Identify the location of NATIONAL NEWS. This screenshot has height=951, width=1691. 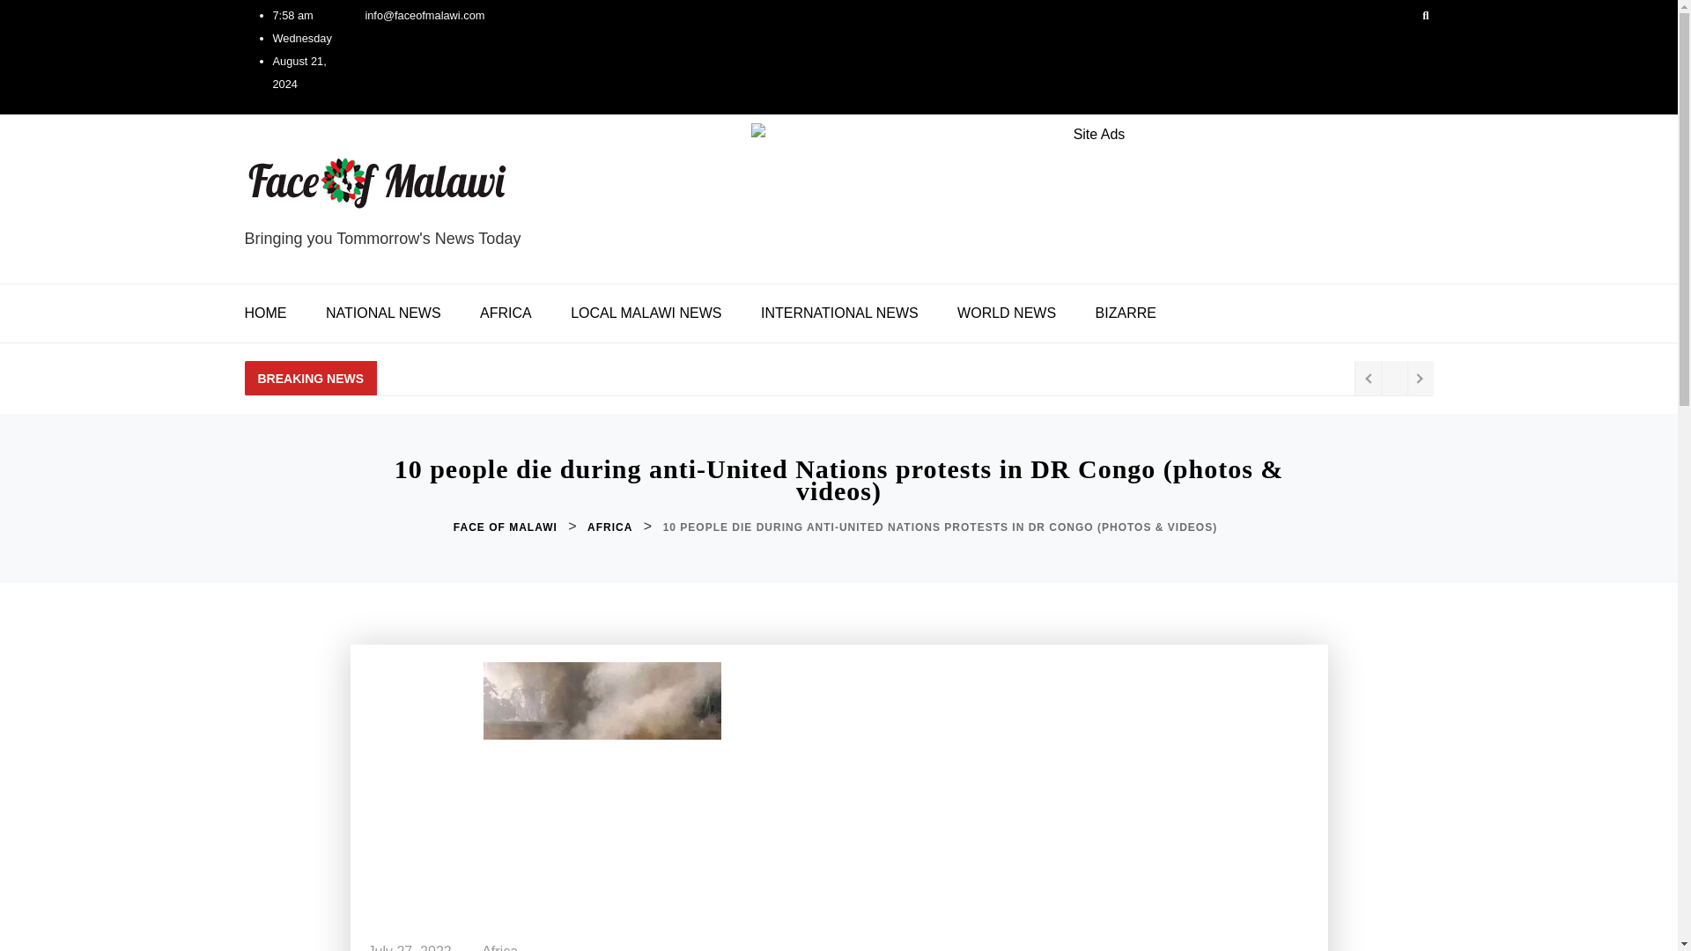
(382, 313).